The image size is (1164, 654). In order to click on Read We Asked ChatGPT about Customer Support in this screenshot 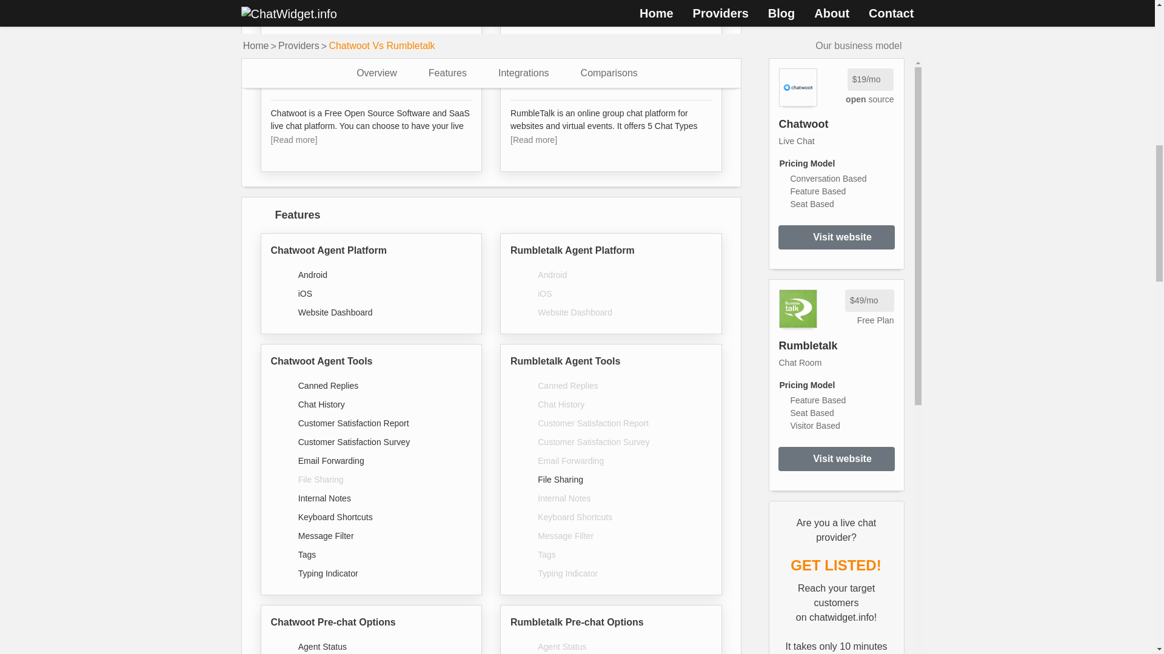, I will do `click(836, 247)`.